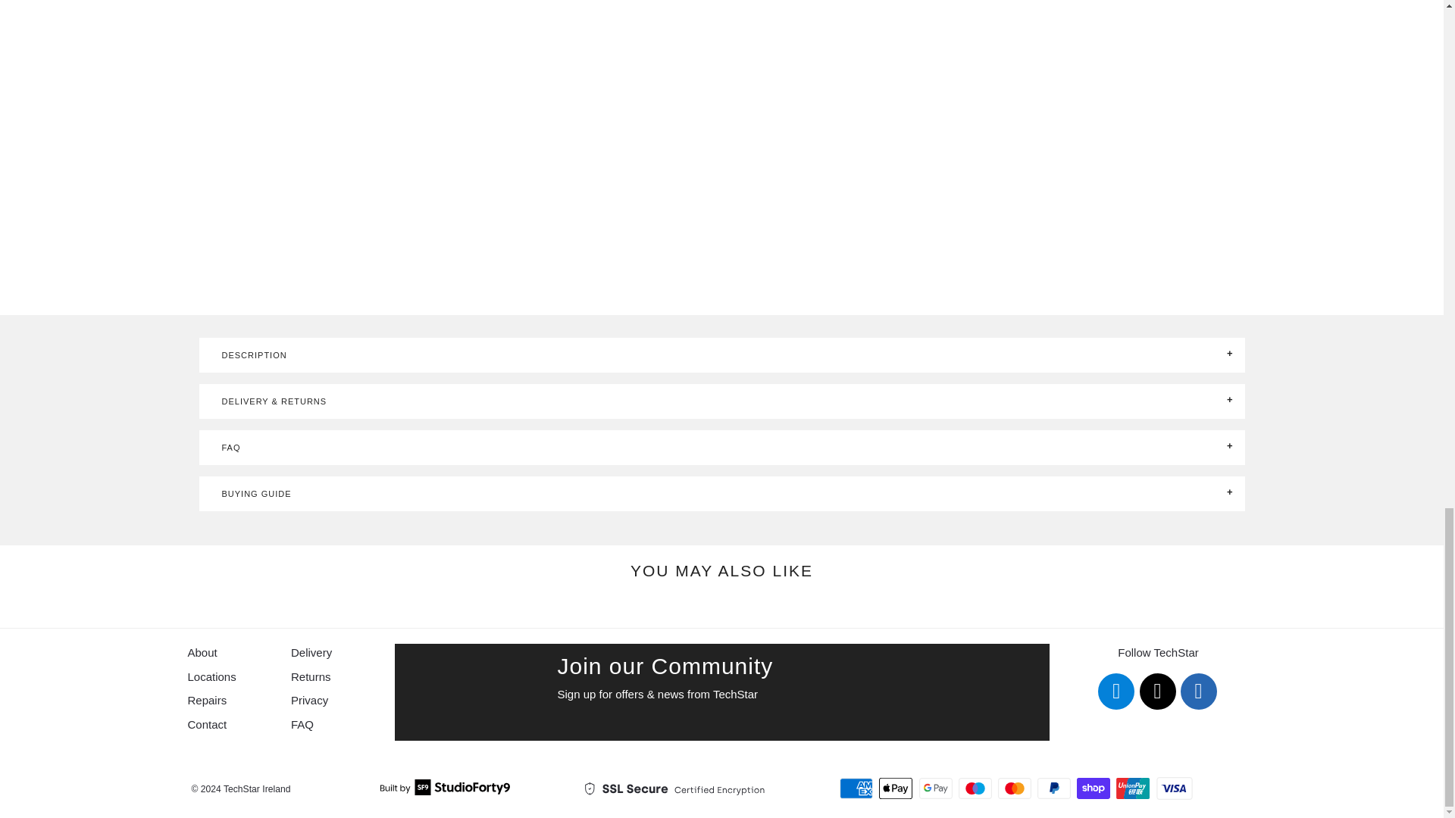 The width and height of the screenshot is (1455, 818). What do you see at coordinates (1116, 691) in the screenshot?
I see `TechStar on Facebook` at bounding box center [1116, 691].